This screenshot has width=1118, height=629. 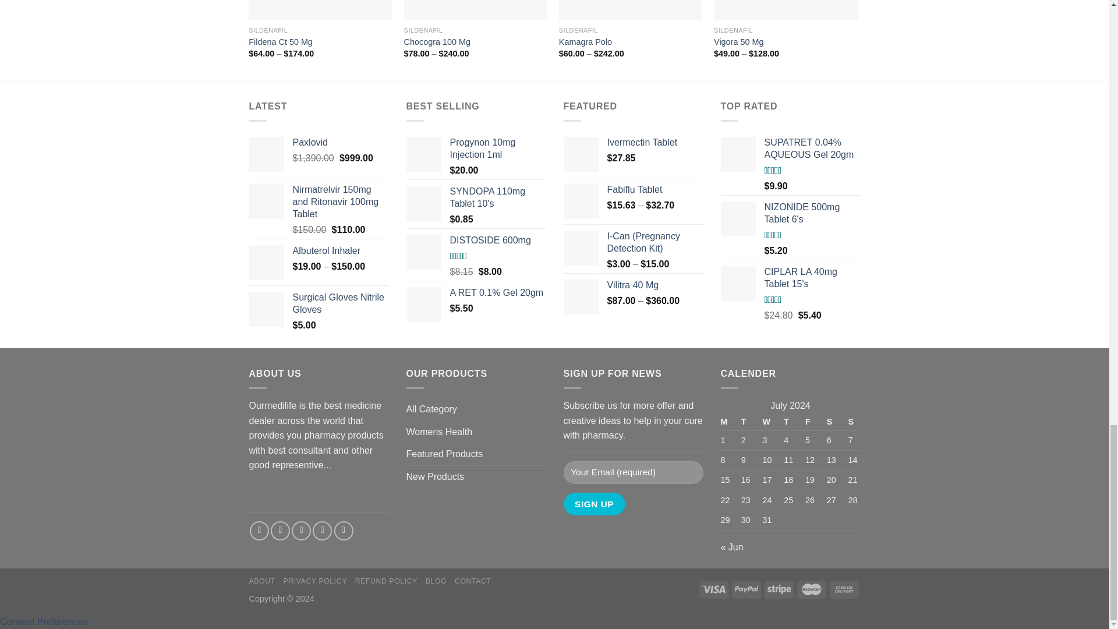 I want to click on Sign Up, so click(x=594, y=503).